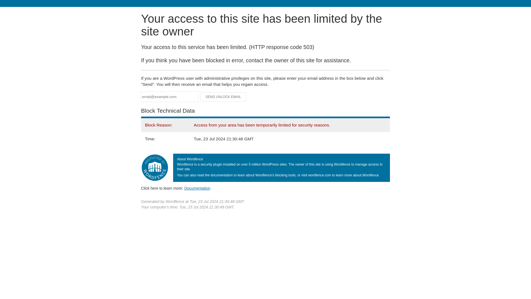 This screenshot has width=531, height=299. What do you see at coordinates (223, 97) in the screenshot?
I see `Send Unlock Email` at bounding box center [223, 97].